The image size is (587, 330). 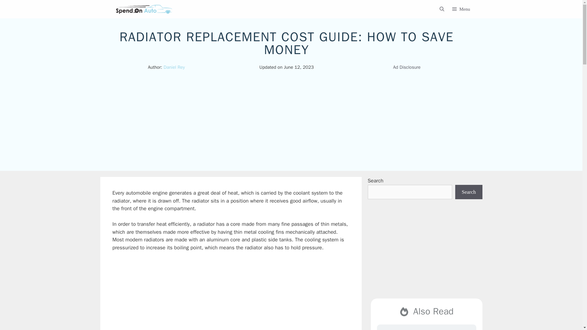 What do you see at coordinates (174, 67) in the screenshot?
I see `Daniel Rey` at bounding box center [174, 67].